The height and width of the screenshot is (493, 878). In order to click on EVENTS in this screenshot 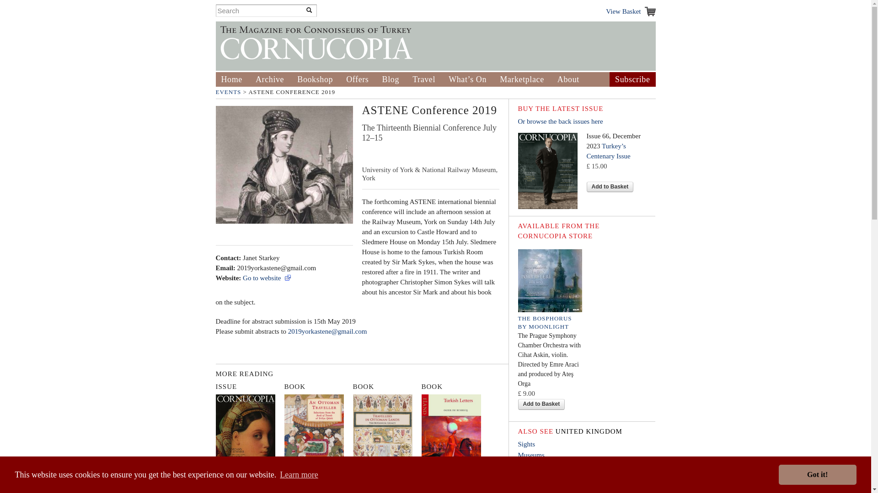, I will do `click(229, 92)`.